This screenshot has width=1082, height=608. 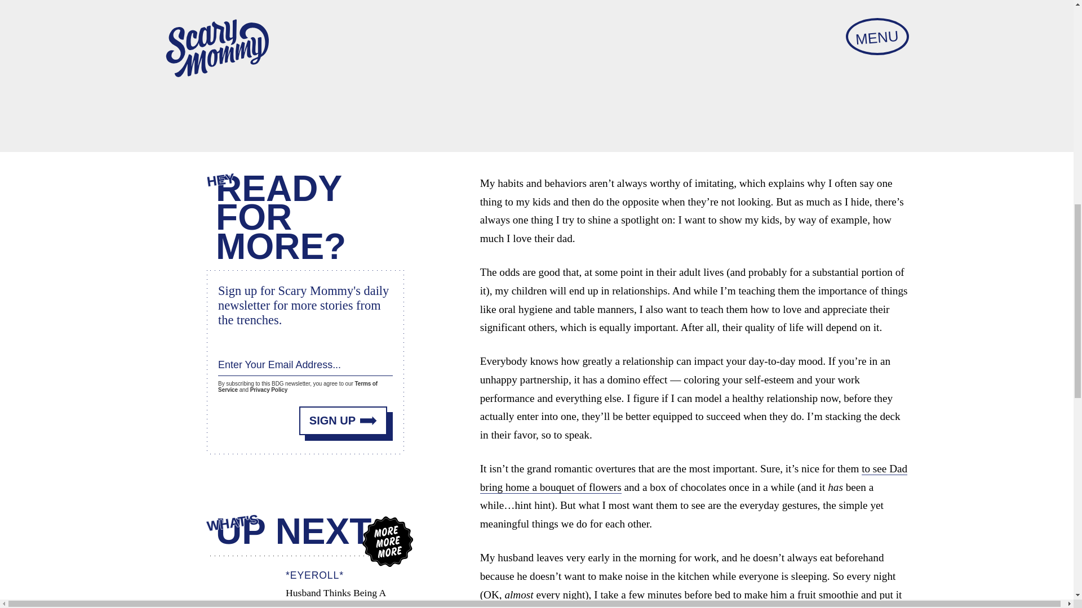 What do you see at coordinates (298, 386) in the screenshot?
I see `Terms of Service` at bounding box center [298, 386].